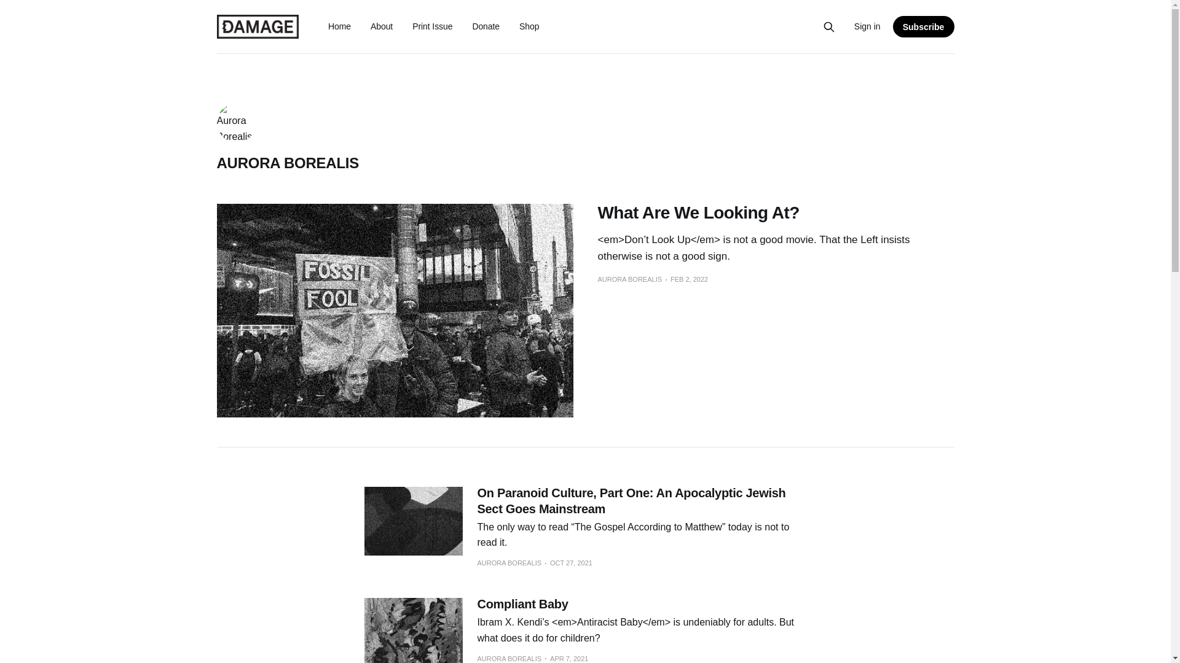  What do you see at coordinates (924, 26) in the screenshot?
I see `Subscribe` at bounding box center [924, 26].